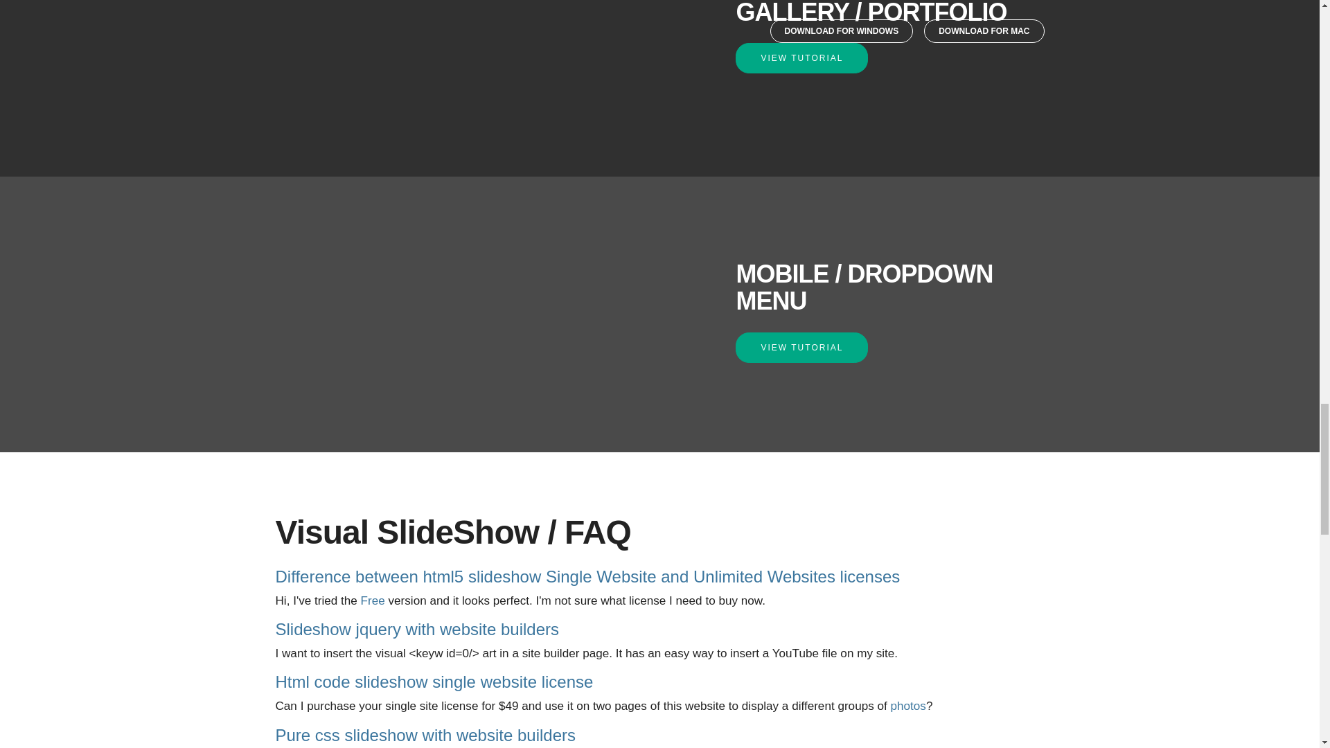 The width and height of the screenshot is (1330, 748). What do you see at coordinates (801, 347) in the screenshot?
I see `VIEW TUTORIAL` at bounding box center [801, 347].